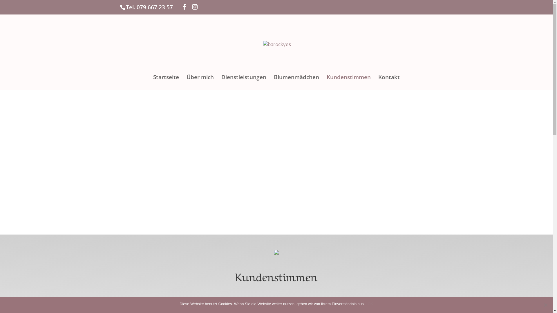 The width and height of the screenshot is (557, 313). I want to click on Kundenstimmen, so click(349, 82).